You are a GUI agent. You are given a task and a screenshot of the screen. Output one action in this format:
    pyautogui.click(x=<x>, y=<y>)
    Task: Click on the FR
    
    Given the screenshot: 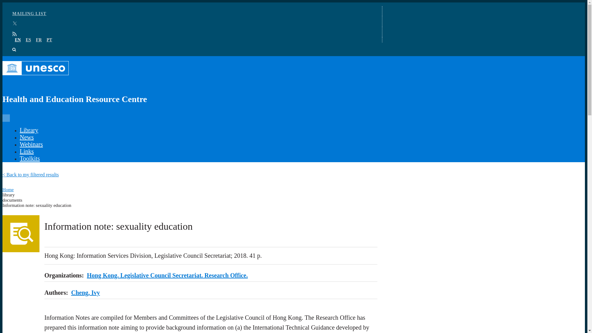 What is the action you would take?
    pyautogui.click(x=39, y=40)
    